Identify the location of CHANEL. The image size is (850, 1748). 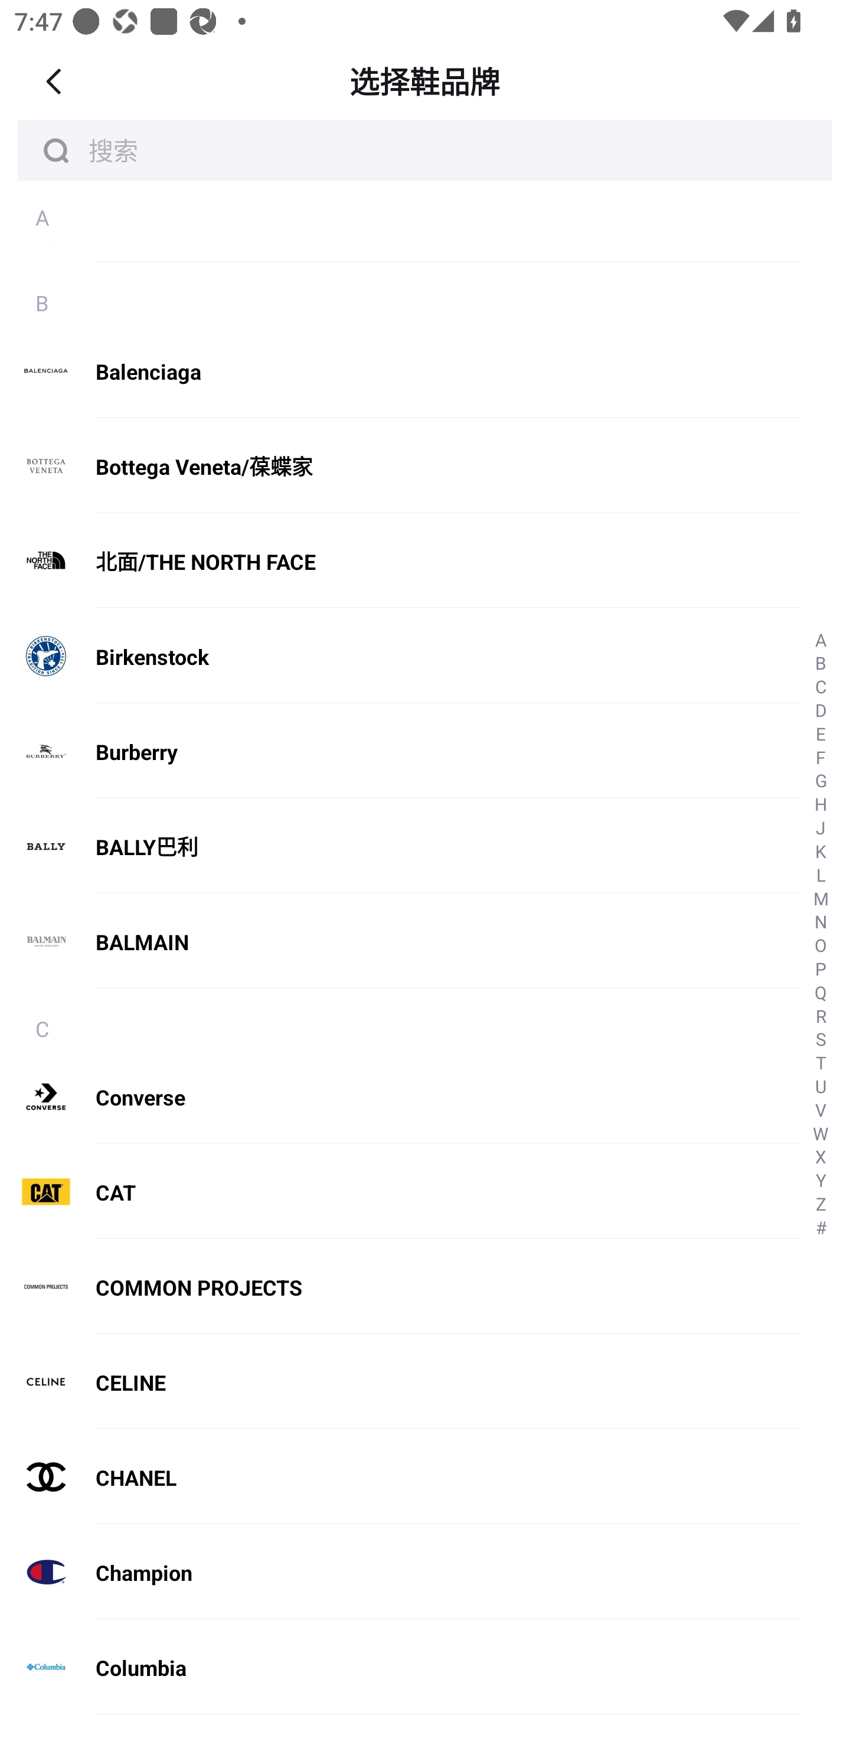
(400, 1478).